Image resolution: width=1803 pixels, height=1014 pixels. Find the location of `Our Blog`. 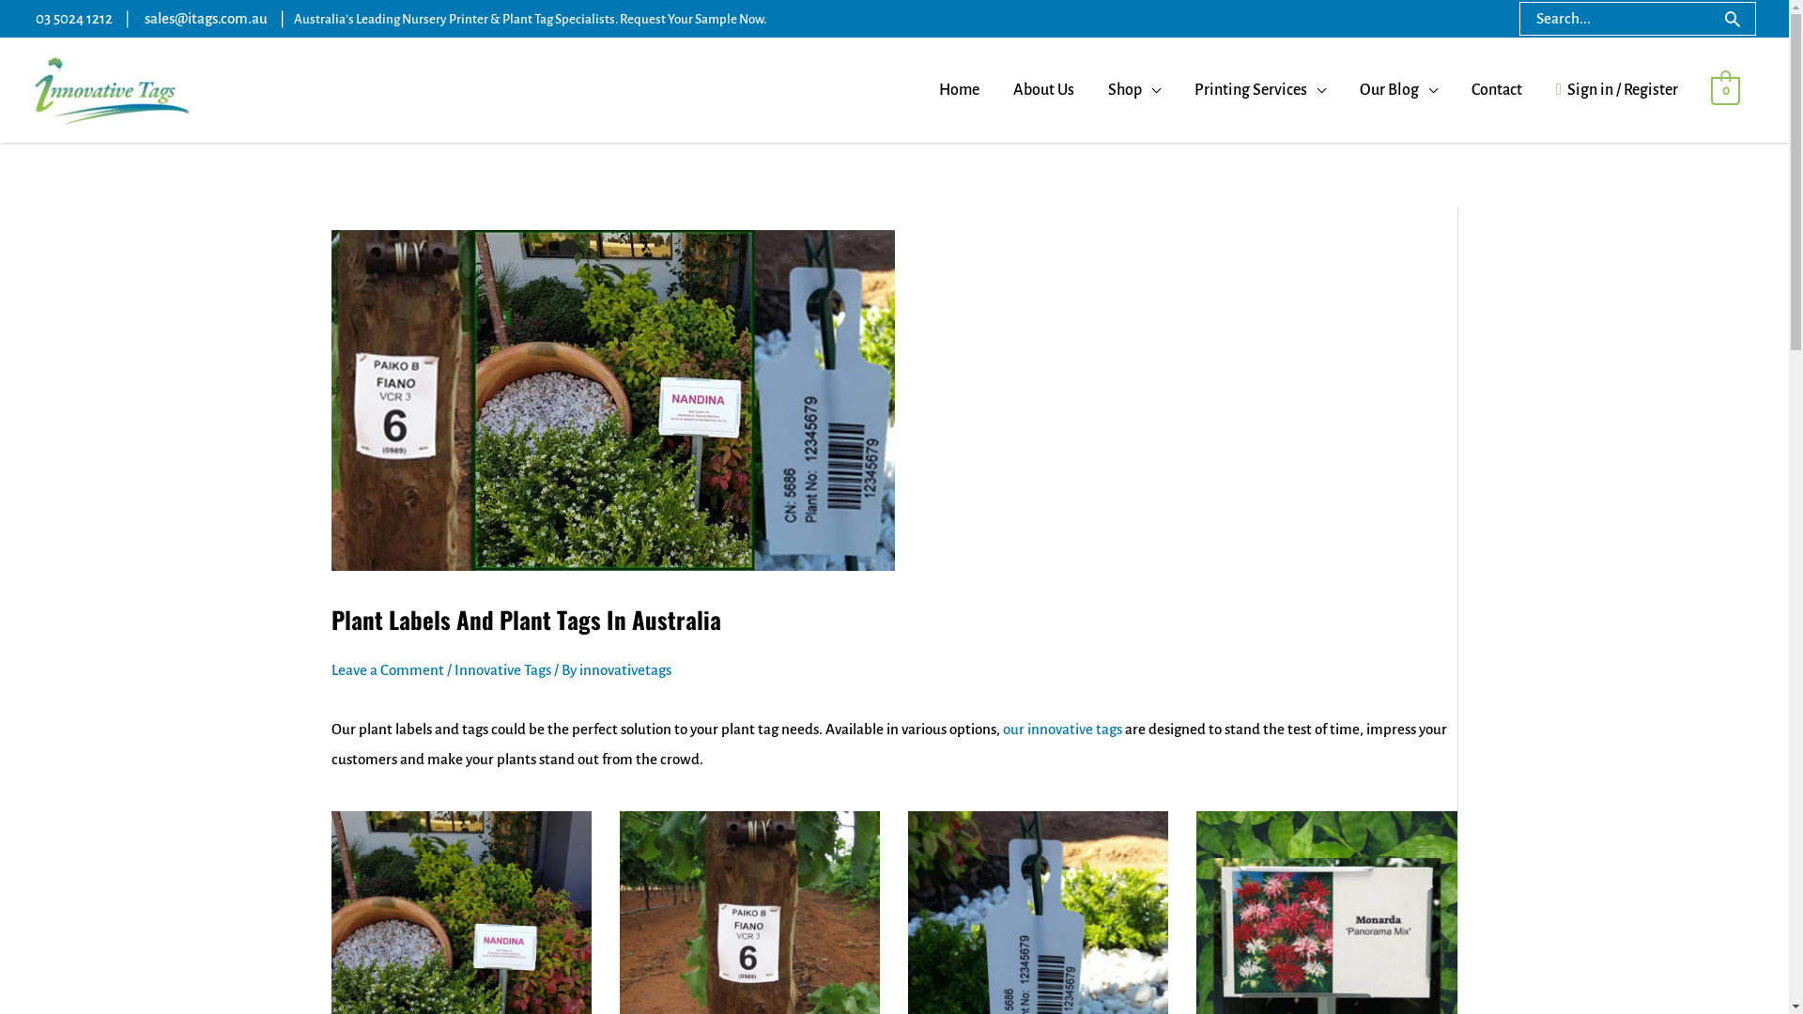

Our Blog is located at coordinates (1399, 90).